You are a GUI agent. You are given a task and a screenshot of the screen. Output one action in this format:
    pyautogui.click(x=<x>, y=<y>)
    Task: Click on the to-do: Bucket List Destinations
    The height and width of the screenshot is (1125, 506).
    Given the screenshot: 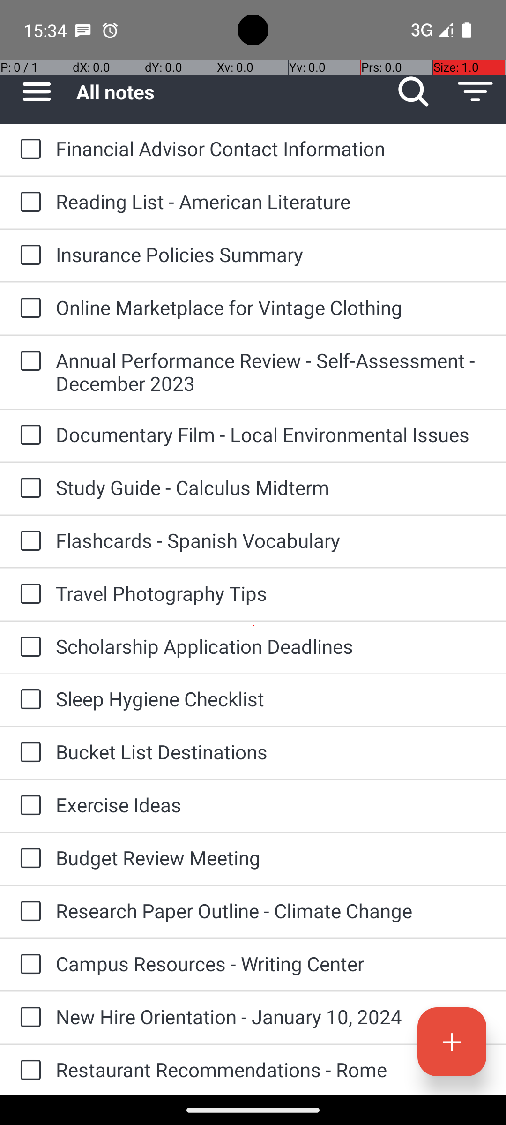 What is the action you would take?
    pyautogui.click(x=28, y=753)
    